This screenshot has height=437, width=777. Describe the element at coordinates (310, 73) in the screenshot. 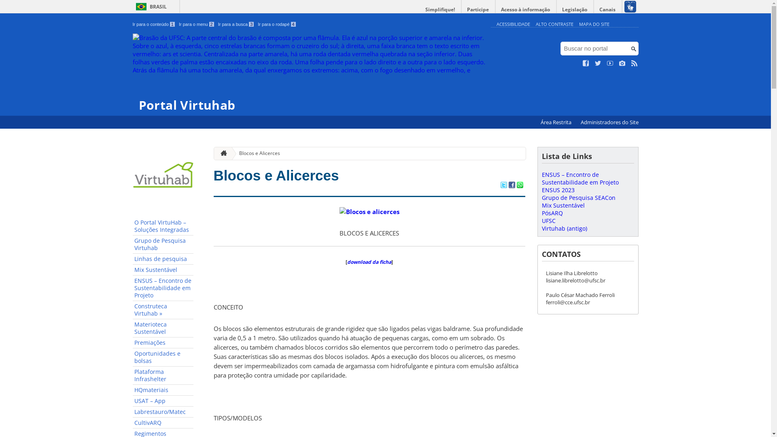

I see `Portal Virtuhab` at that location.